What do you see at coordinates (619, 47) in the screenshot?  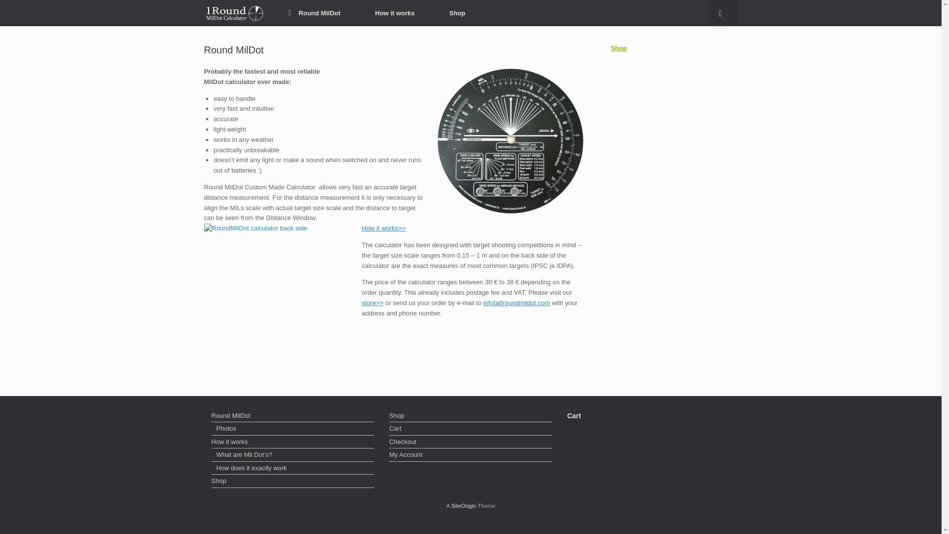 I see `Shop` at bounding box center [619, 47].